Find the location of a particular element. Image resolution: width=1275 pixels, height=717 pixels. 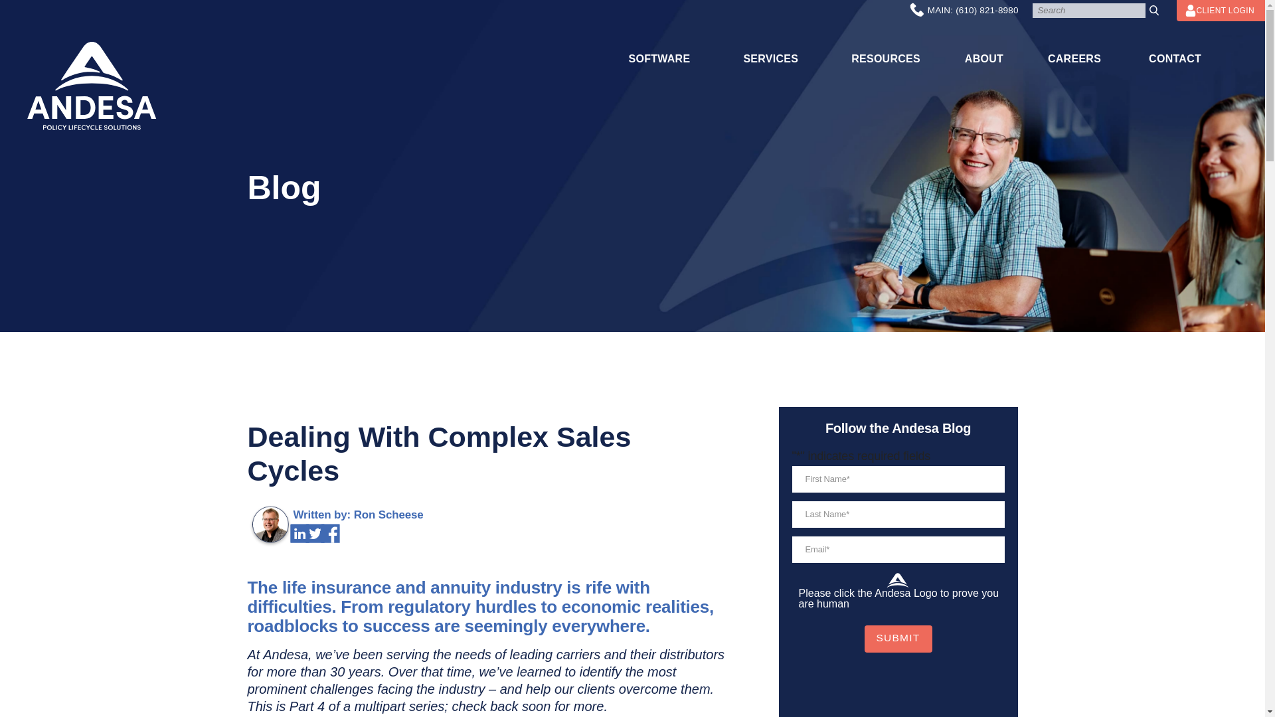

CAREERS is located at coordinates (1074, 59).